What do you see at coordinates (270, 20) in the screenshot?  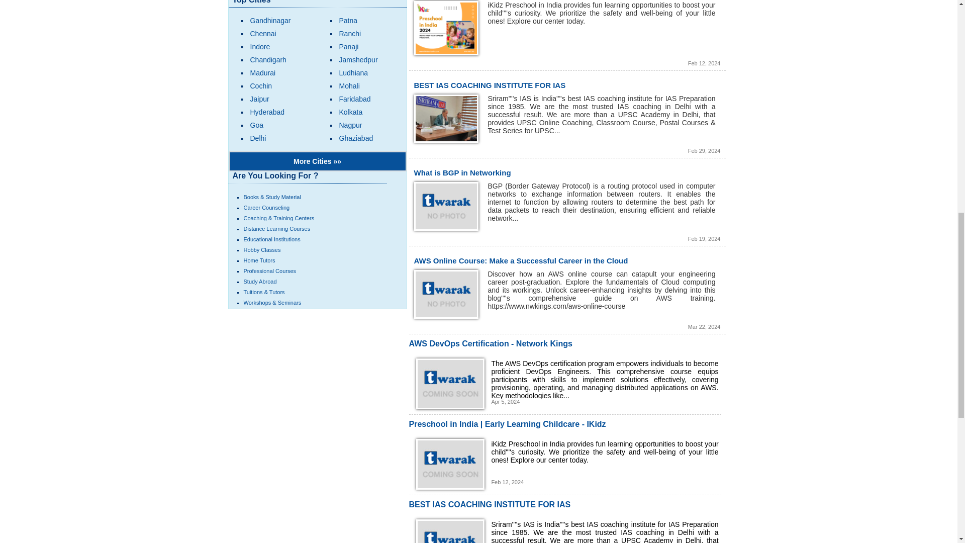 I see `Gandhinagar` at bounding box center [270, 20].